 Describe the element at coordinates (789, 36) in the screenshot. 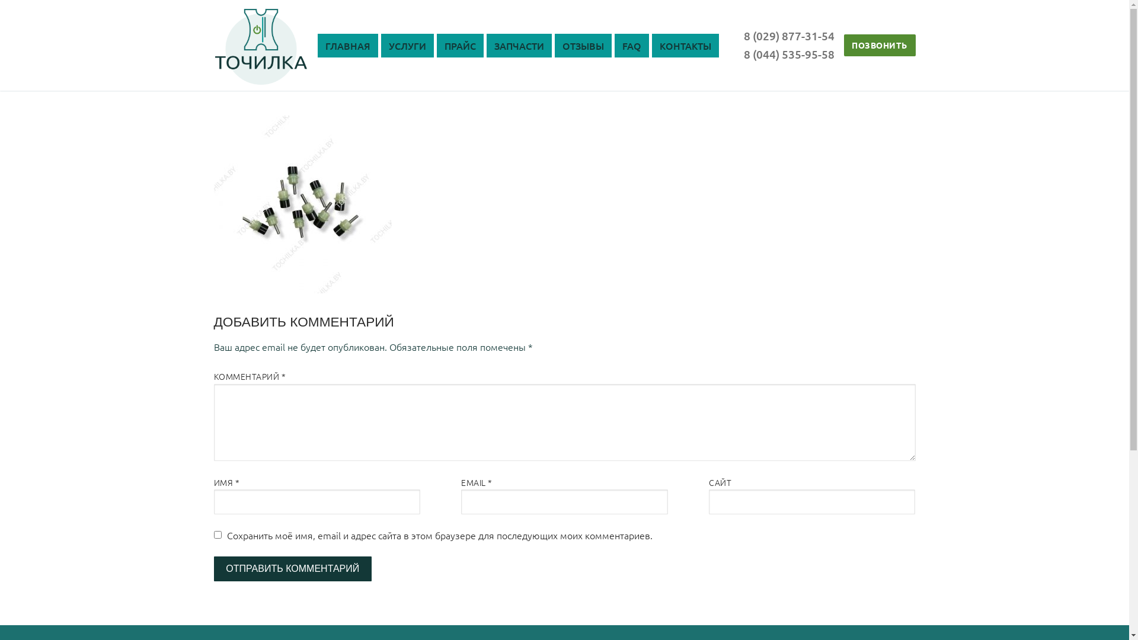

I see `8 (029) 877-31-54` at that location.